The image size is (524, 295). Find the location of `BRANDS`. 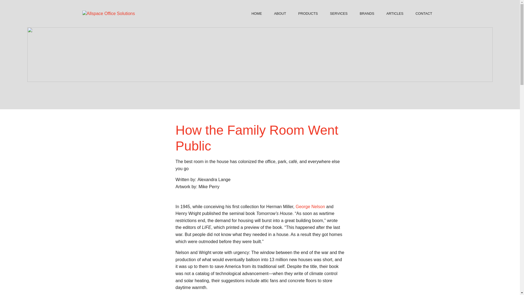

BRANDS is located at coordinates (367, 13).